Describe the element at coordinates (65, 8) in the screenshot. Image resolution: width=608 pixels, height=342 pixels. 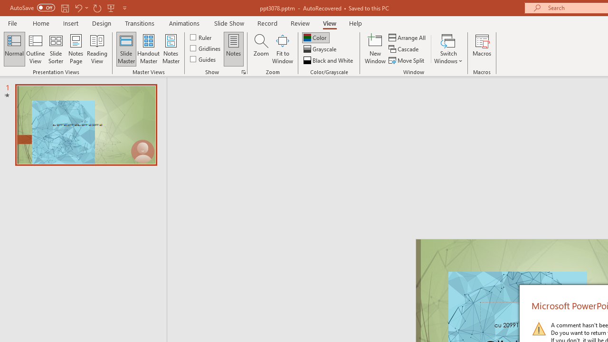
I see `Save` at that location.